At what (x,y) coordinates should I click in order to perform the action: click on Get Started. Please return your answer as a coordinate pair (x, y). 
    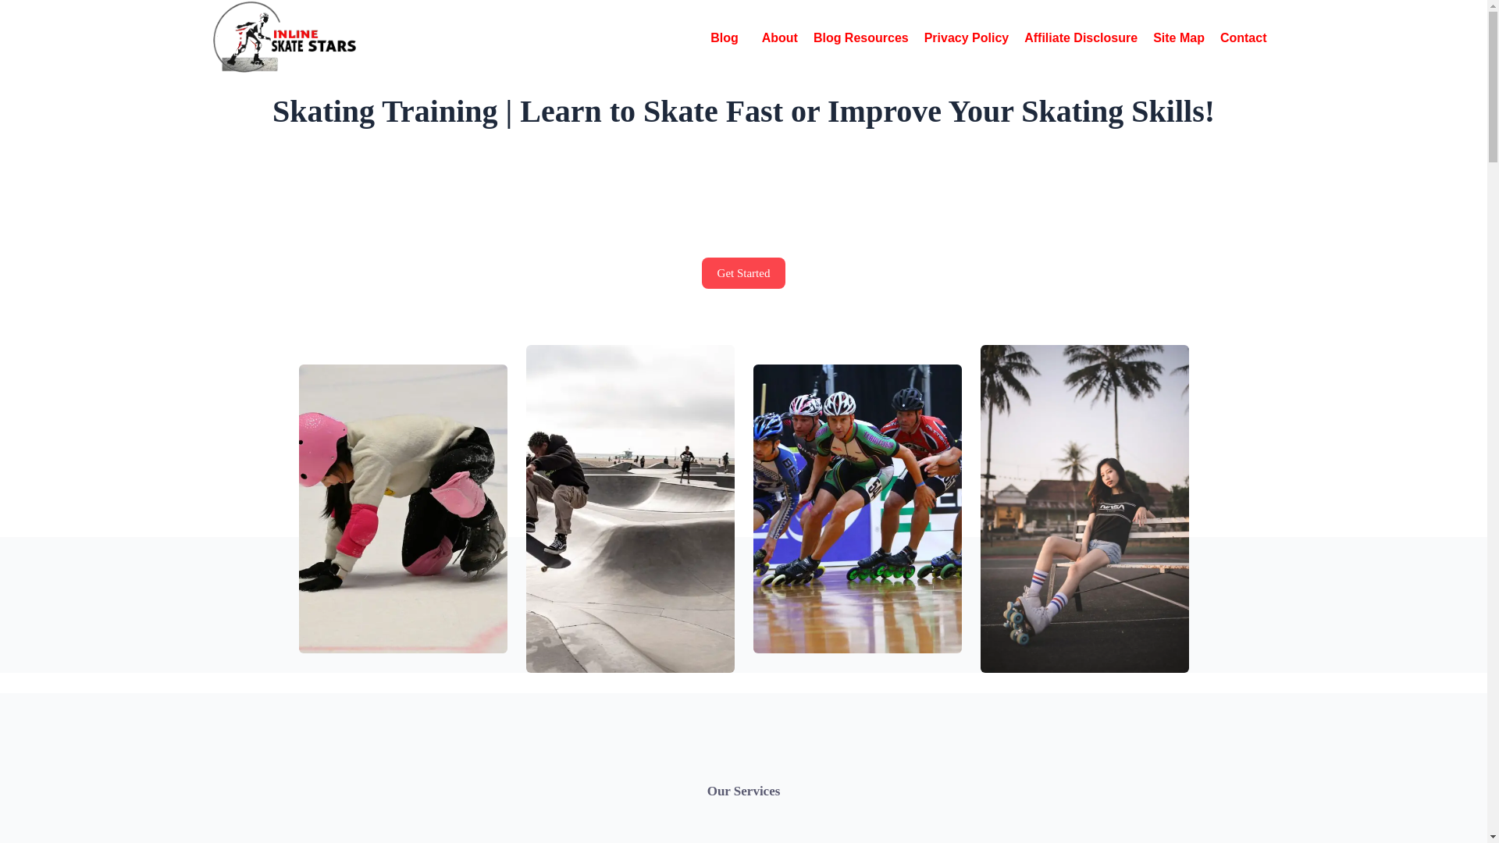
    Looking at the image, I should click on (743, 273).